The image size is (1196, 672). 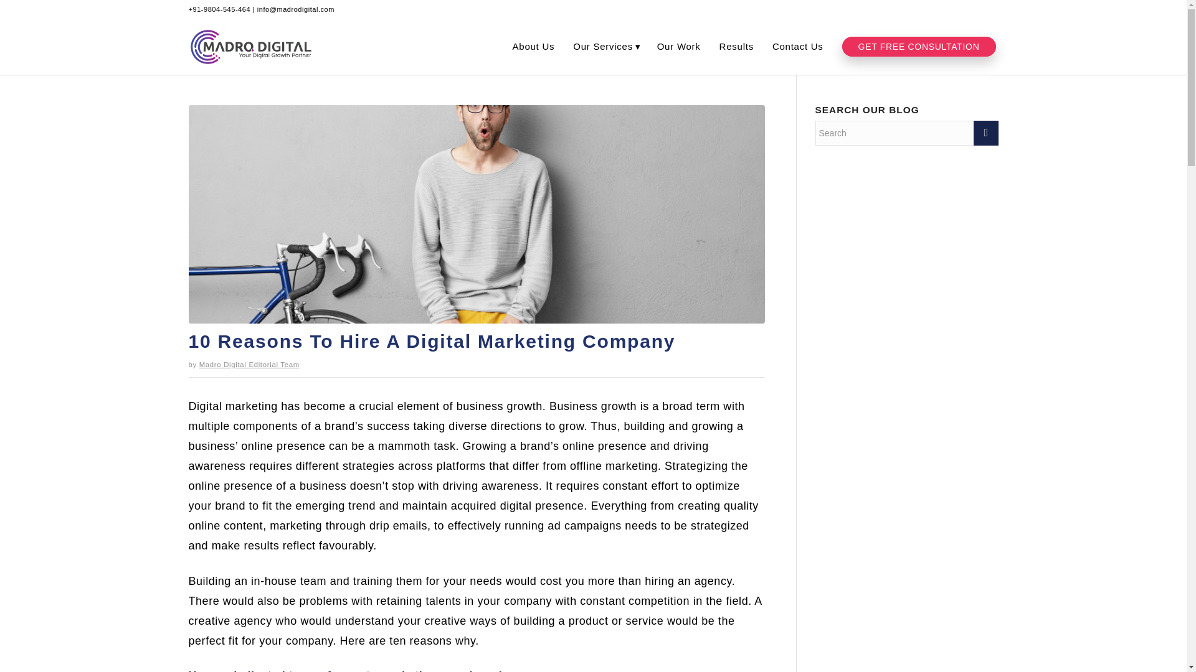 I want to click on About Us, so click(x=535, y=46).